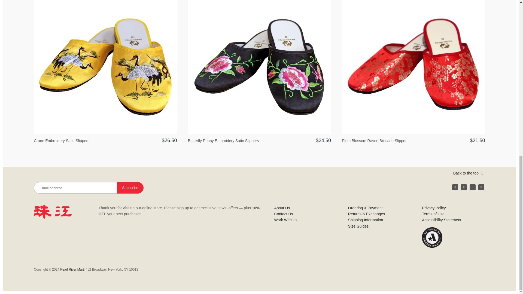  Describe the element at coordinates (130, 188) in the screenshot. I see `Subscribe` at that location.